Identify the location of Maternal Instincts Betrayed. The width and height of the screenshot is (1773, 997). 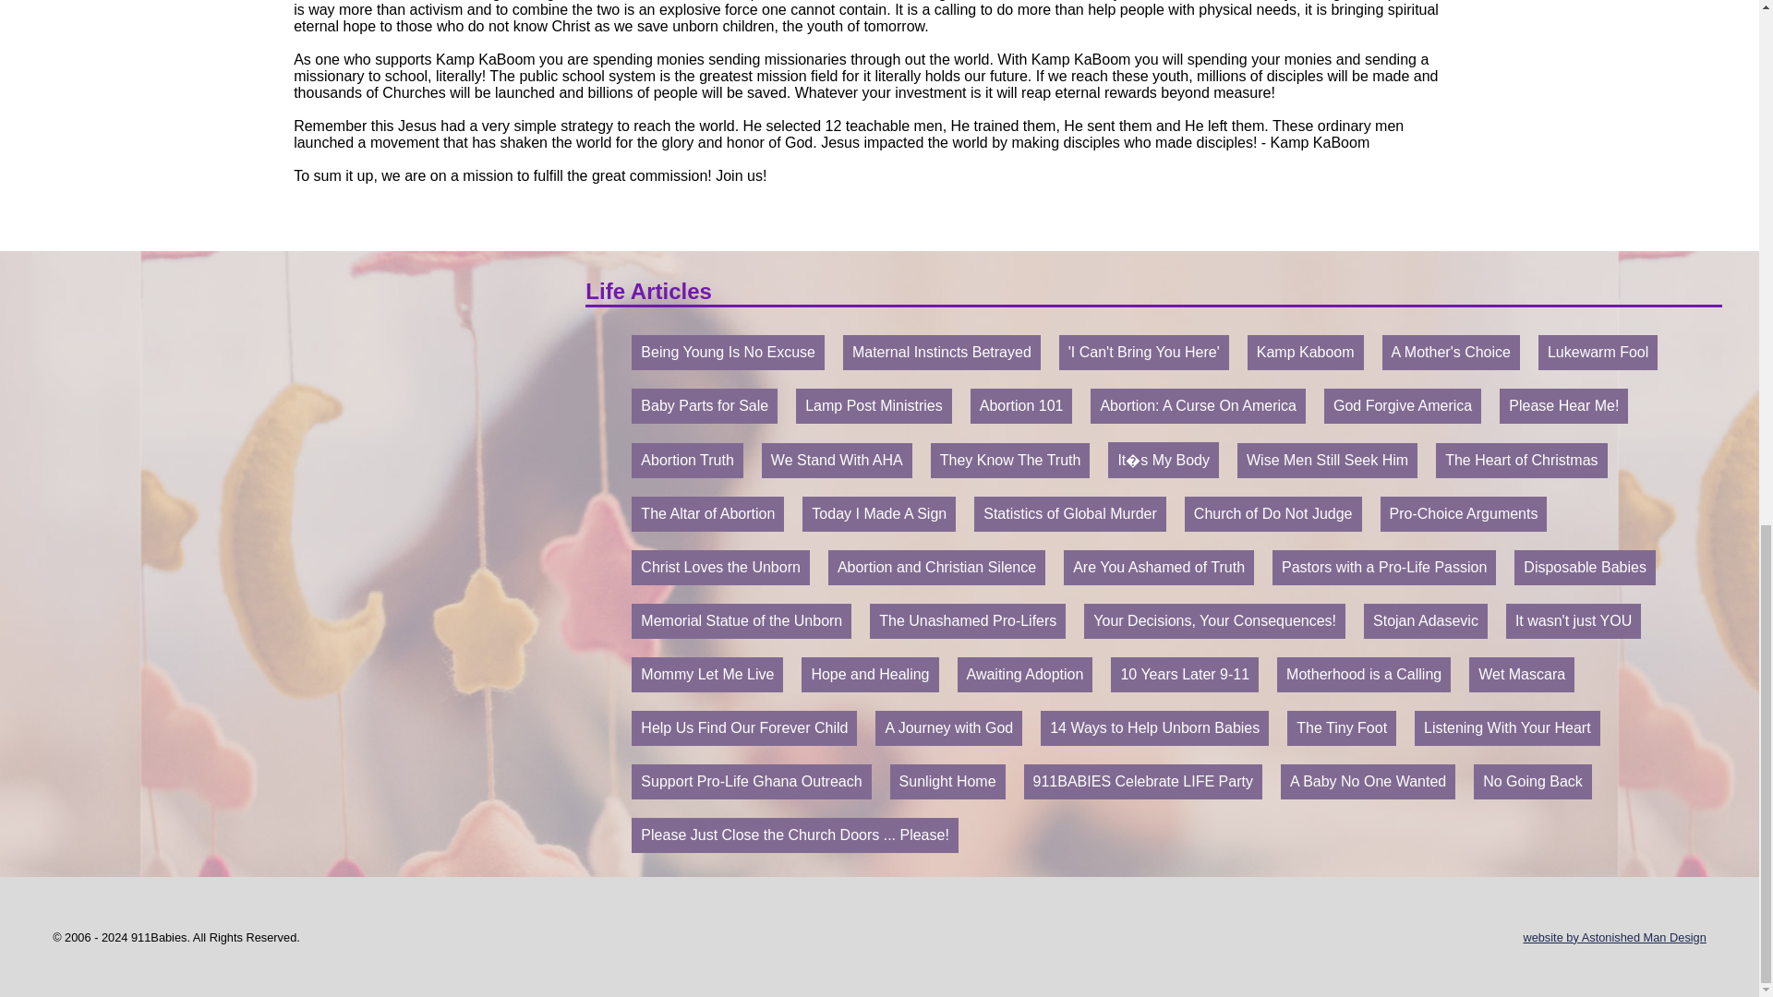
(942, 352).